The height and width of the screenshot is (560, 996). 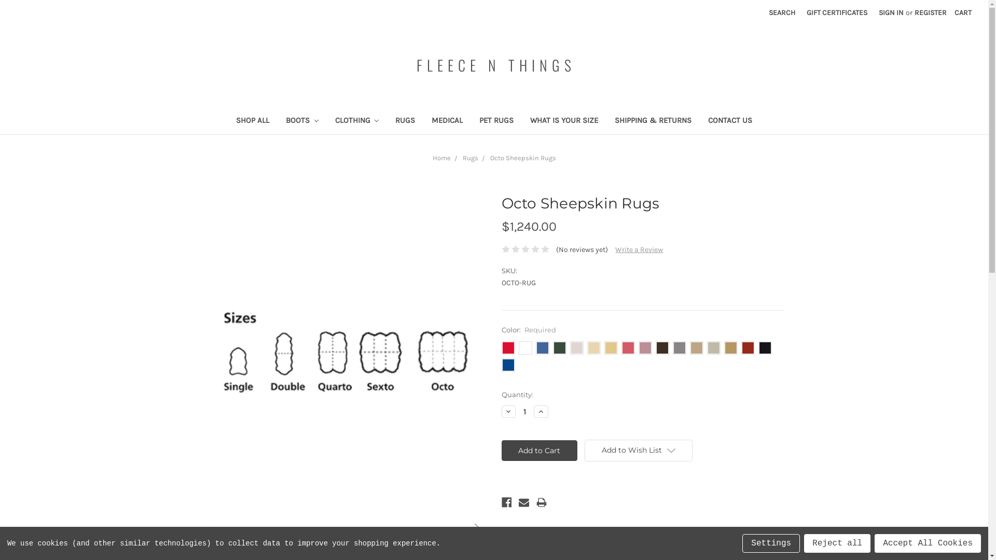 I want to click on PET RUGS, so click(x=496, y=121).